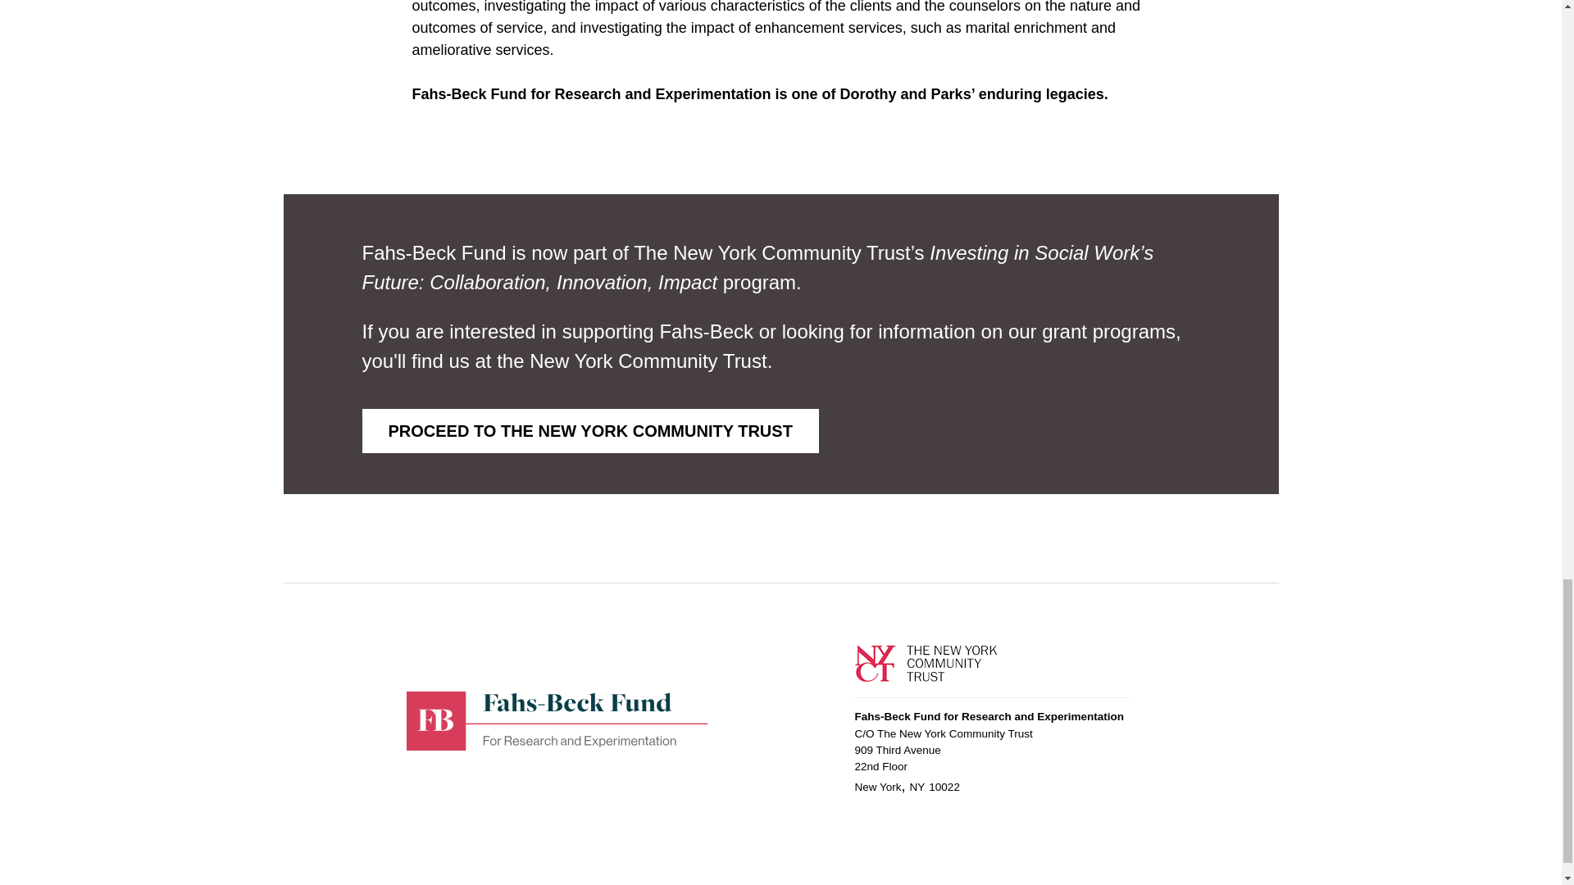 The width and height of the screenshot is (1574, 885). What do you see at coordinates (590, 430) in the screenshot?
I see `PROCEED TO THE NEW YORK COMMUNITY TRUST` at bounding box center [590, 430].